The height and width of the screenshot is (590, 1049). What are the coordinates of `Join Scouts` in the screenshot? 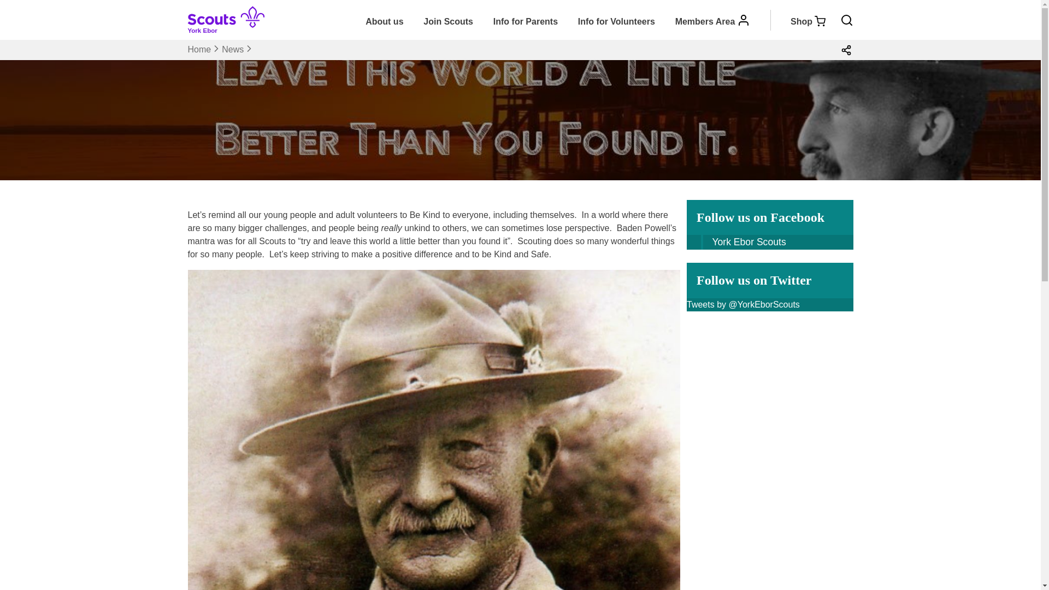 It's located at (448, 22).